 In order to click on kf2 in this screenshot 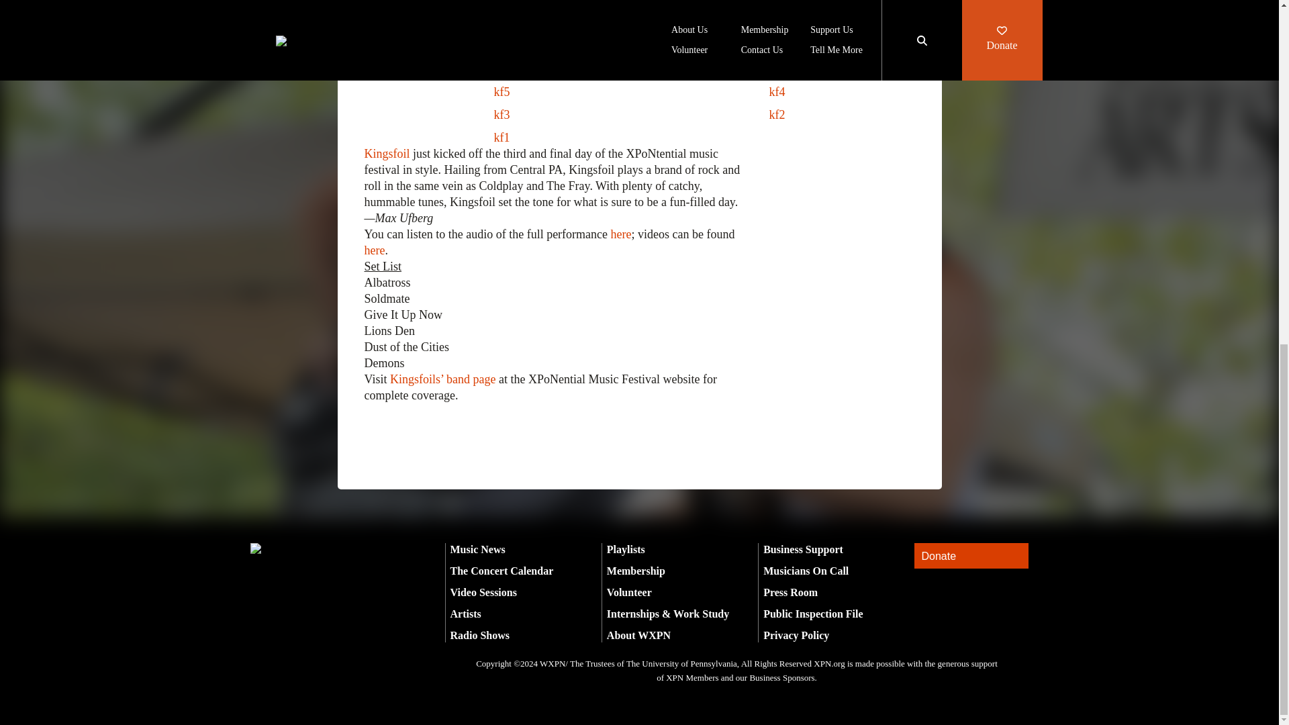, I will do `click(777, 114)`.